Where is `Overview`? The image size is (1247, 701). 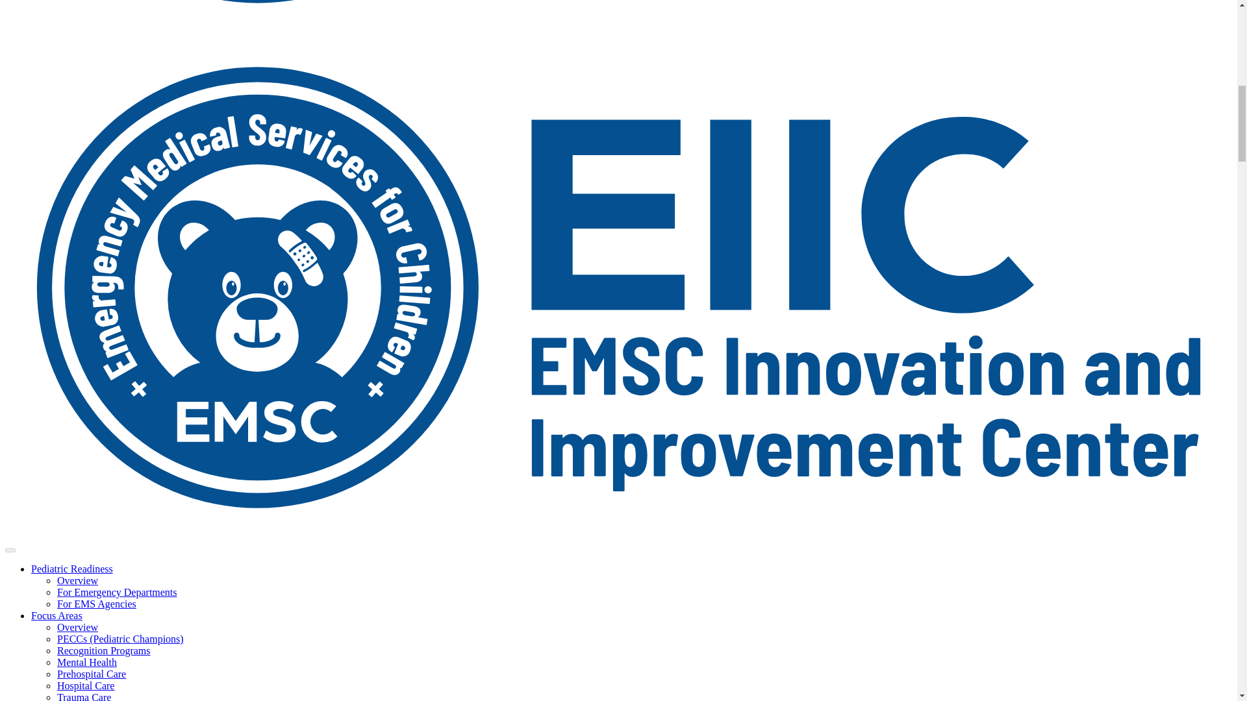 Overview is located at coordinates (78, 580).